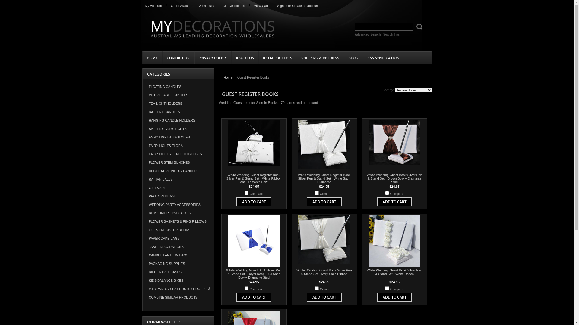  I want to click on 908, so click(247, 193).